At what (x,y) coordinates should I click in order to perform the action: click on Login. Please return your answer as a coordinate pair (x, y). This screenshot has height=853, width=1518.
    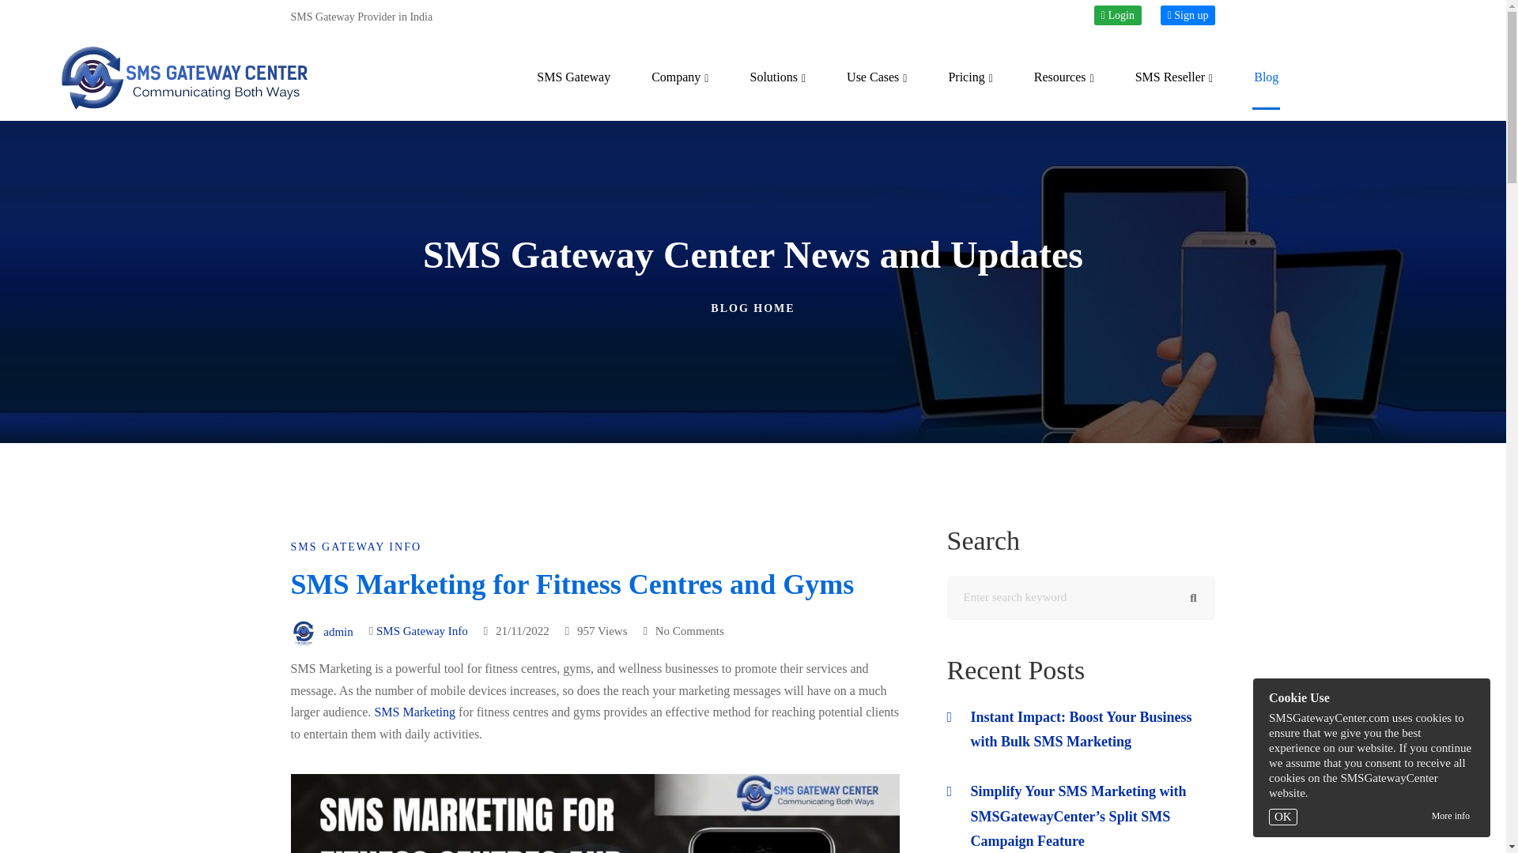
    Looking at the image, I should click on (1118, 15).